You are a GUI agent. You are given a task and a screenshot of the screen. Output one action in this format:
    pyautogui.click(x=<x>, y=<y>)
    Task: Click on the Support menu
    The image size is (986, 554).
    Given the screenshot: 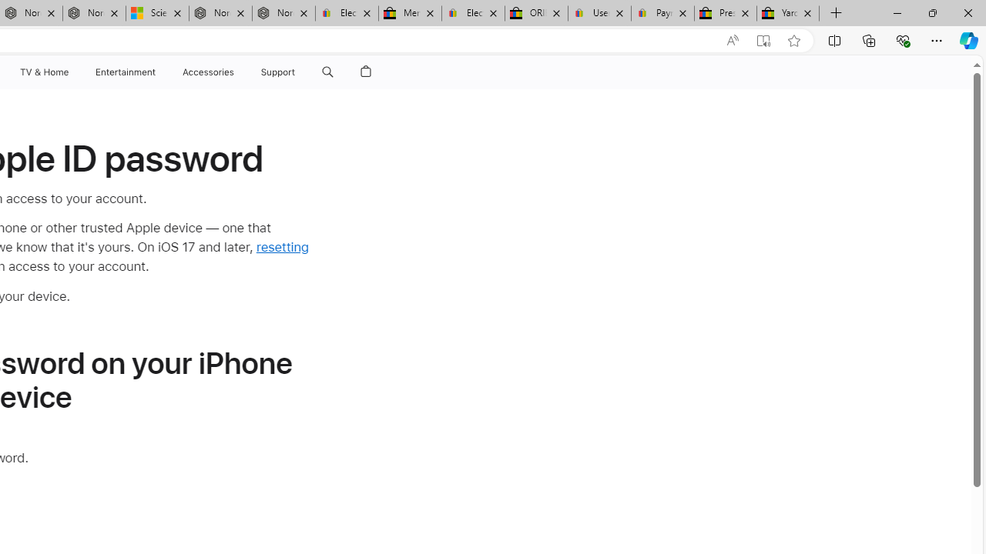 What is the action you would take?
    pyautogui.click(x=299, y=72)
    